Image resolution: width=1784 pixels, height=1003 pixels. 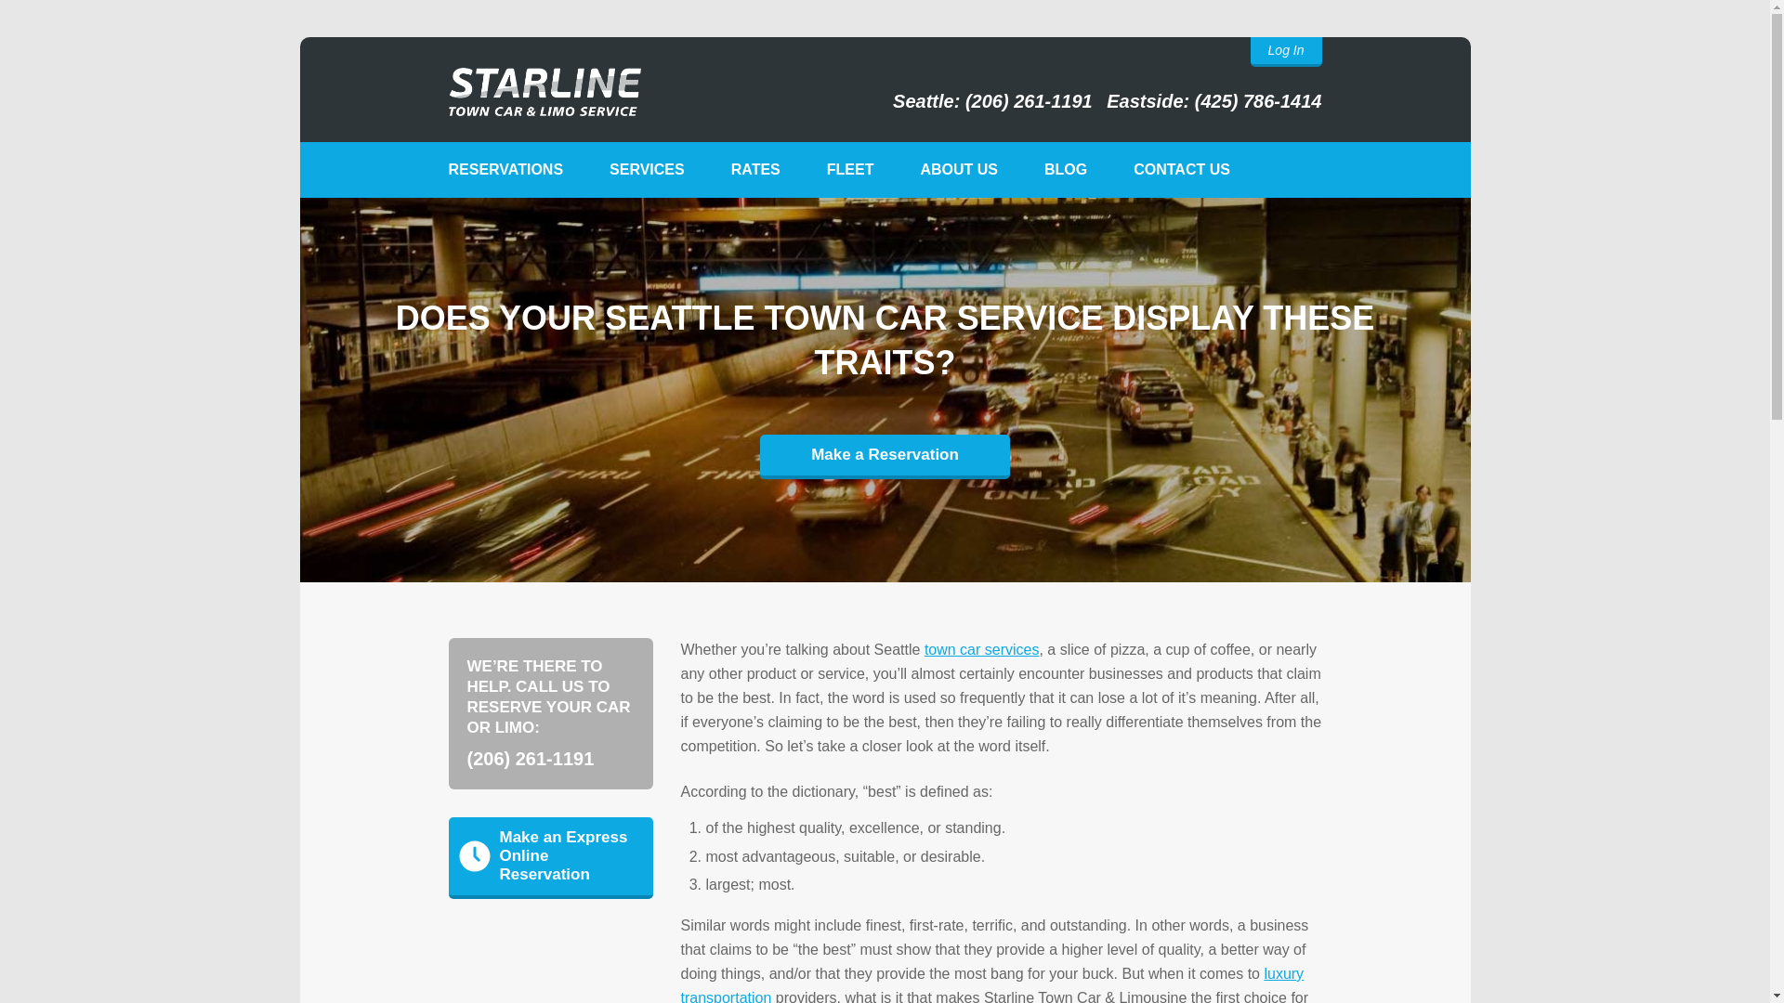 I want to click on town car services, so click(x=981, y=650).